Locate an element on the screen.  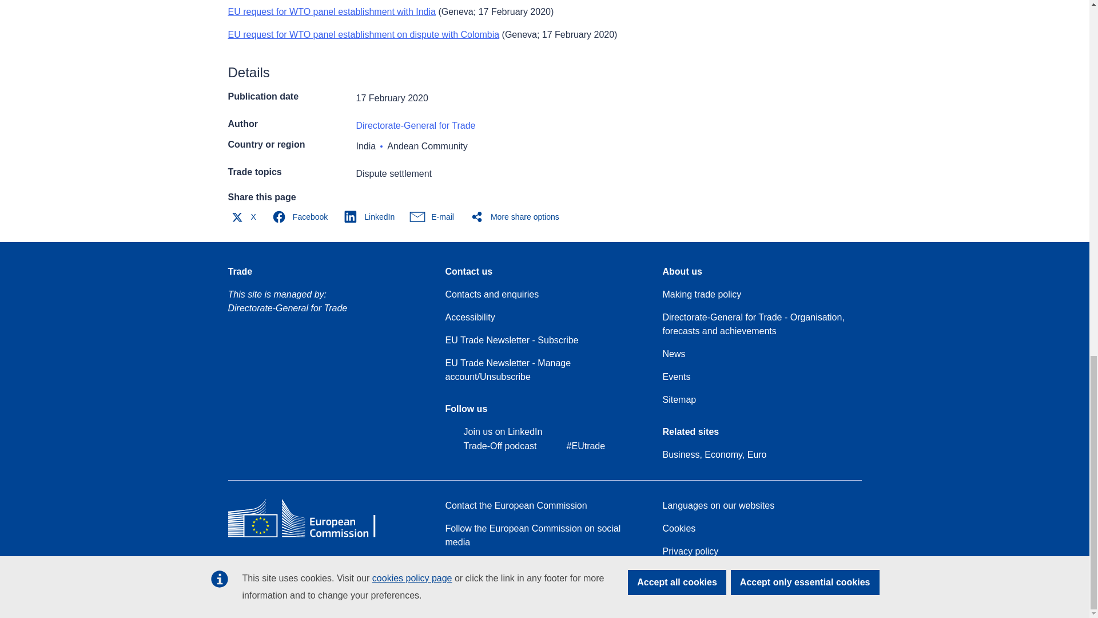
E-mail is located at coordinates (435, 216).